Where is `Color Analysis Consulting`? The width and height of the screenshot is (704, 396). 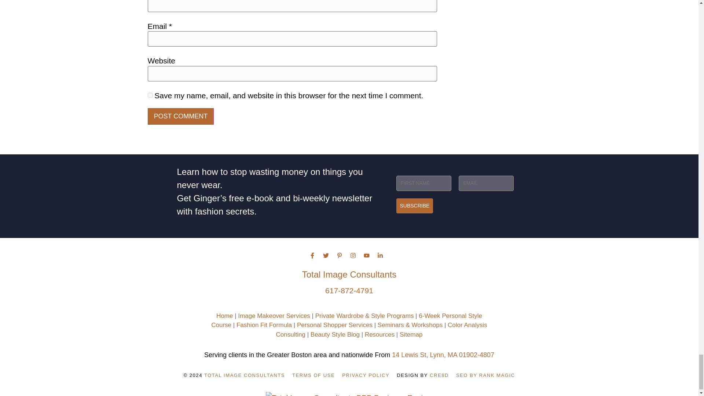 Color Analysis Consulting is located at coordinates (381, 330).